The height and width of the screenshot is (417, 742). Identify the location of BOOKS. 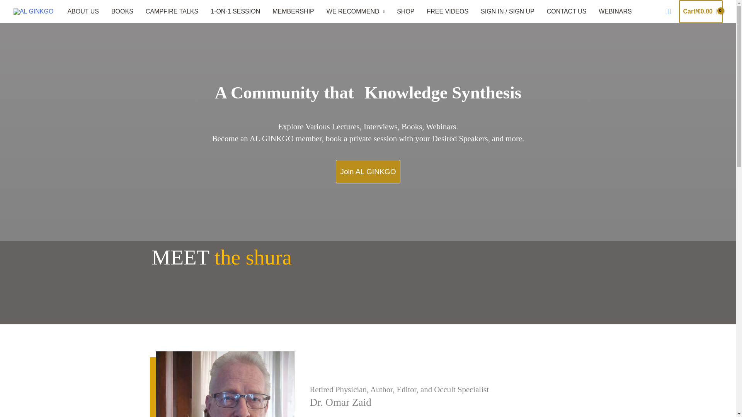
(122, 12).